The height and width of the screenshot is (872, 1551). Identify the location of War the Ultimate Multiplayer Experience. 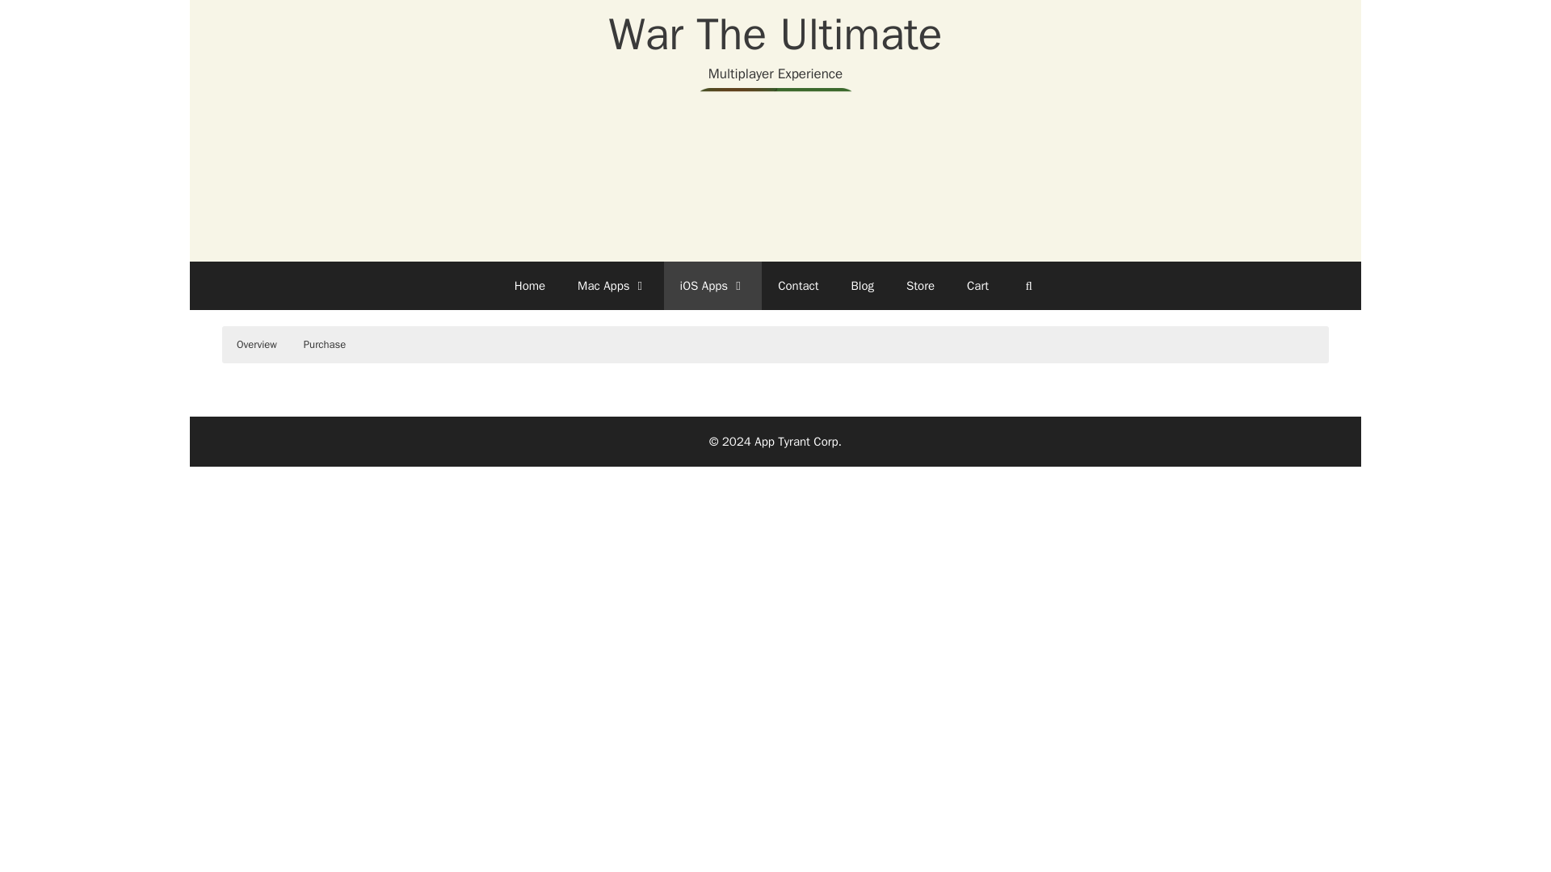
(775, 173).